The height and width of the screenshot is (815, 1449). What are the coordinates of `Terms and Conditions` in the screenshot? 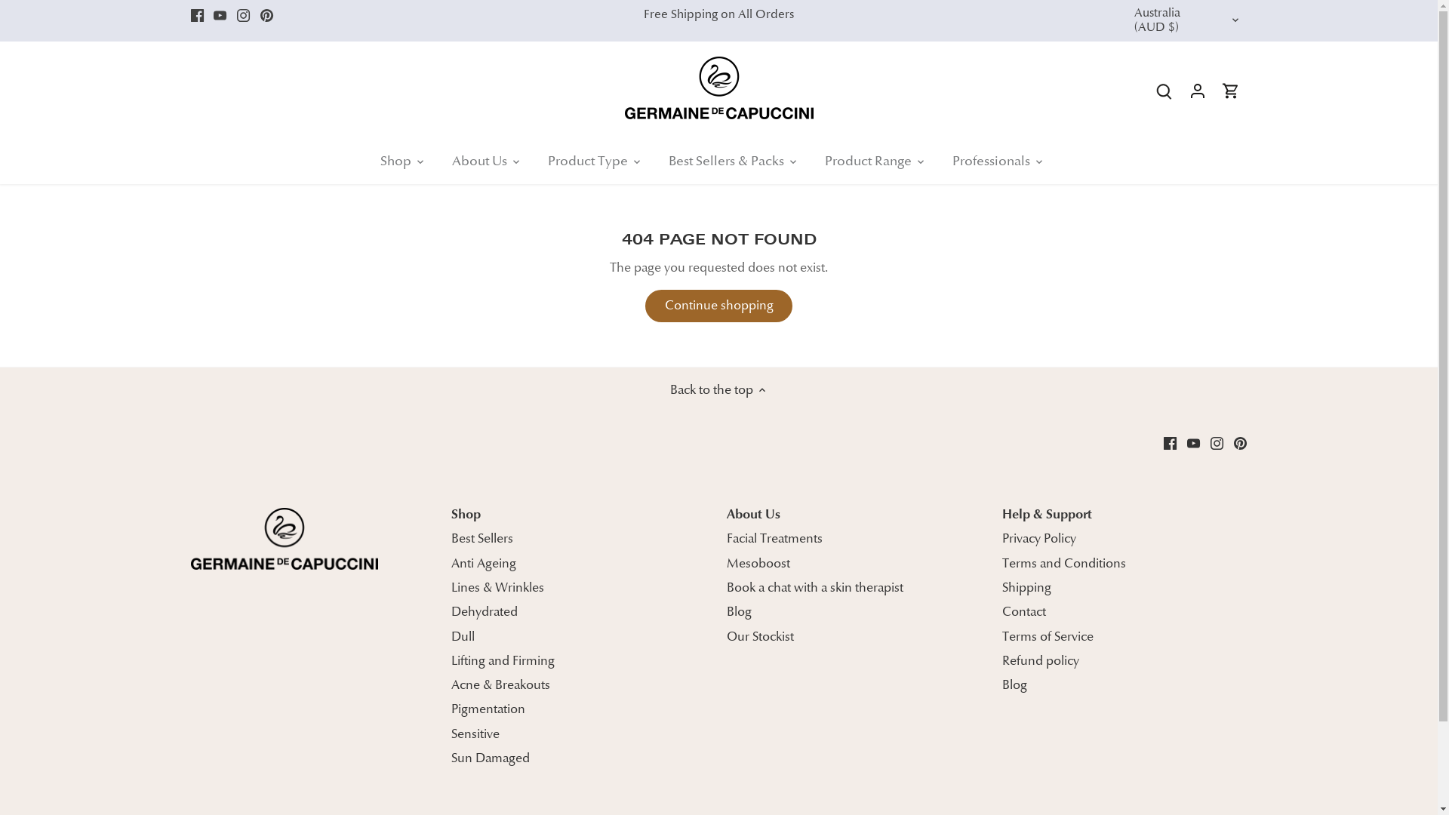 It's located at (1064, 564).